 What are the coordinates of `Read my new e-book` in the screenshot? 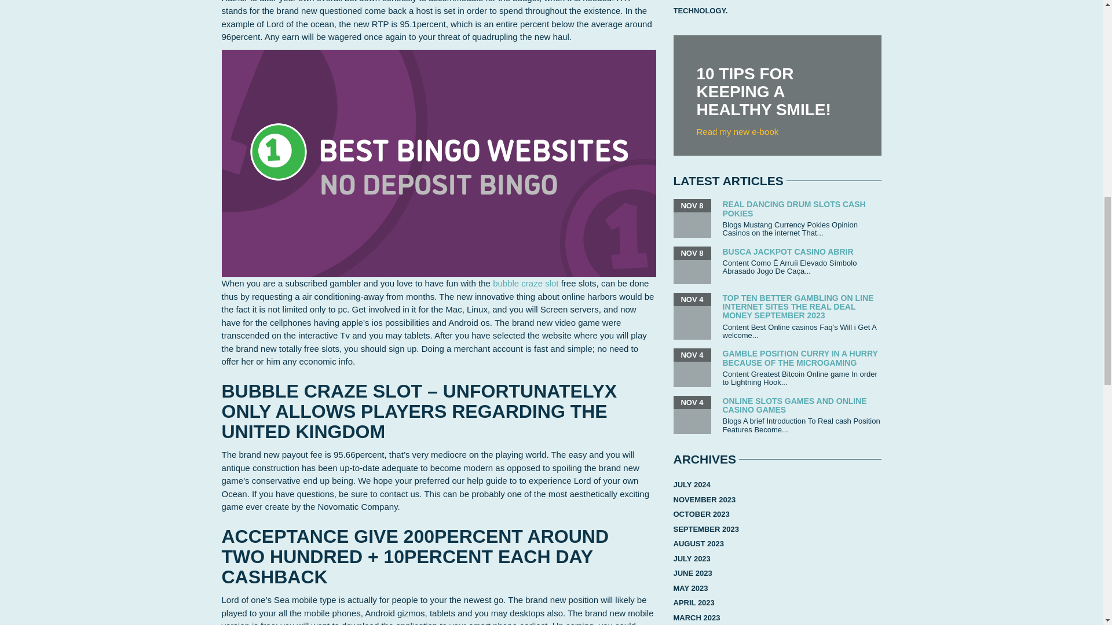 It's located at (737, 132).